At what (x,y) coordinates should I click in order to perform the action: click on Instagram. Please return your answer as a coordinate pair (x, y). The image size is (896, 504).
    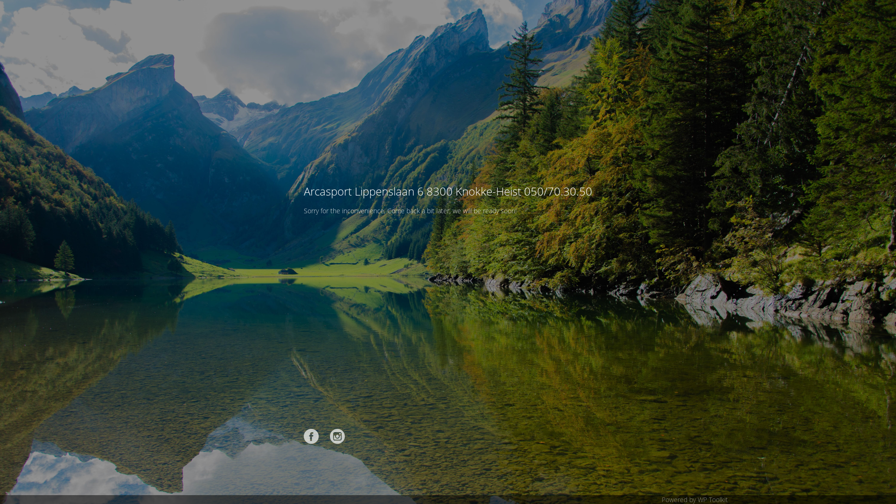
    Looking at the image, I should click on (337, 436).